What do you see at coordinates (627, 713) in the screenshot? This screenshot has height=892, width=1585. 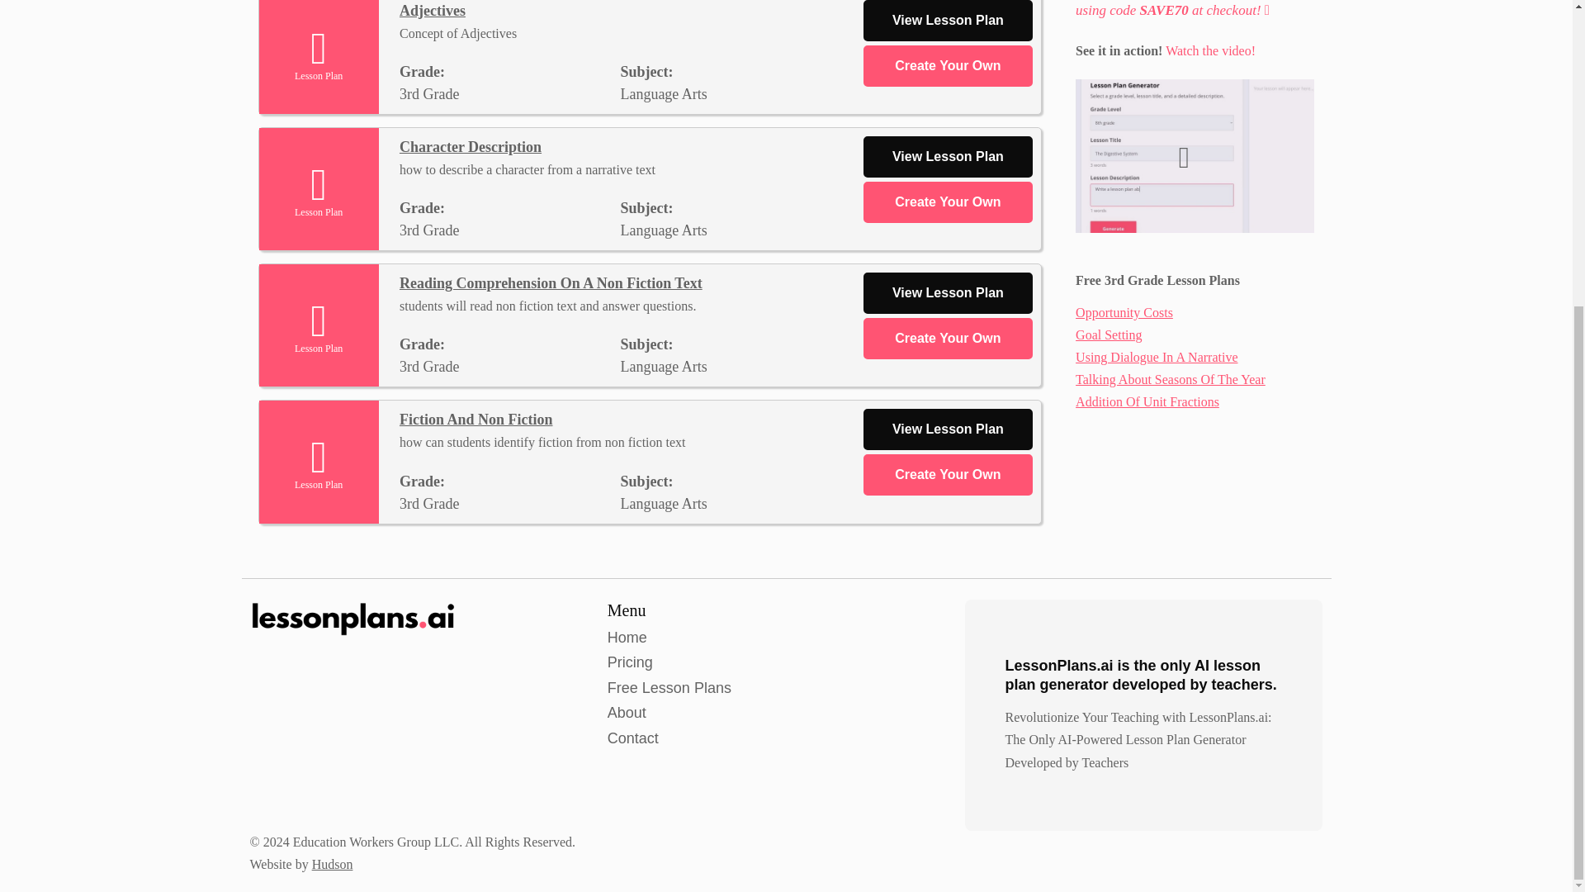 I see `About` at bounding box center [627, 713].